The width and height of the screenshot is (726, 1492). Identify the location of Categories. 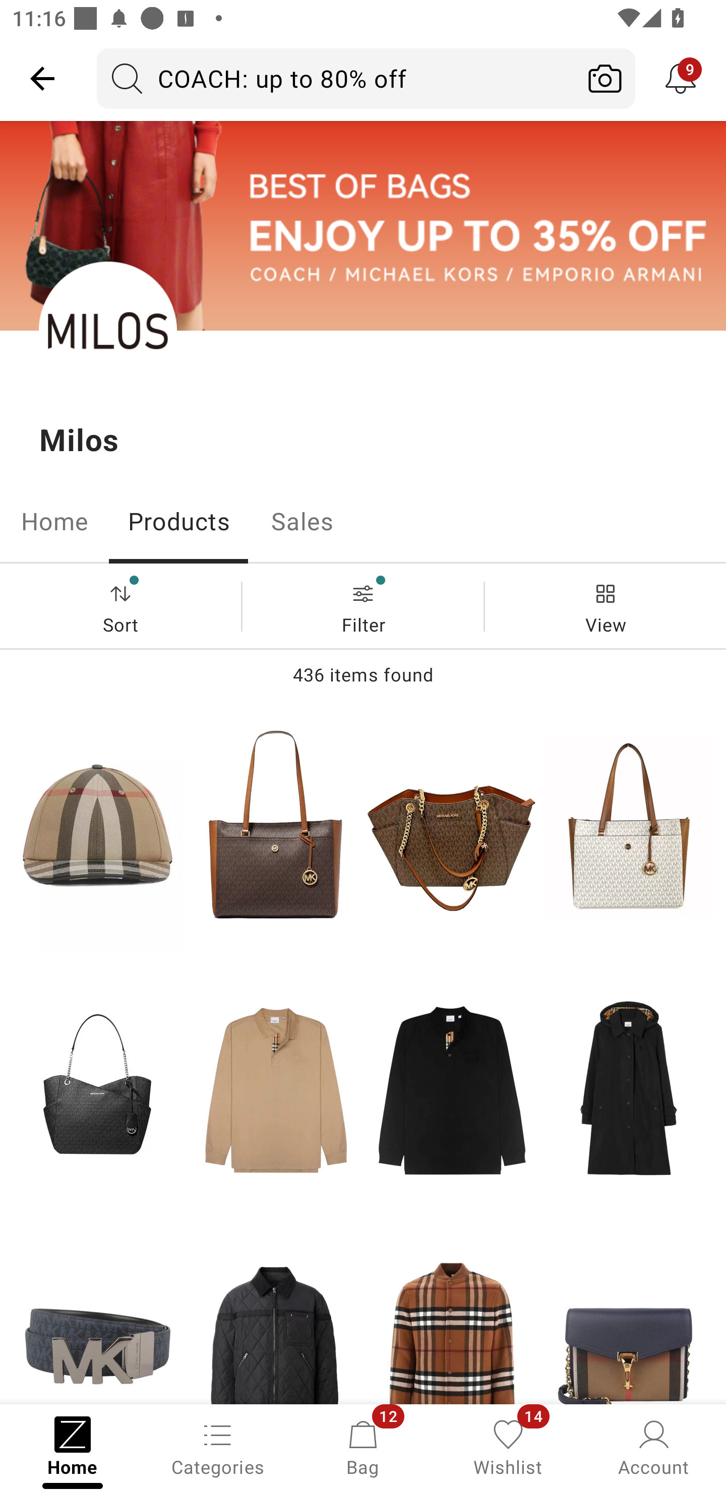
(218, 1447).